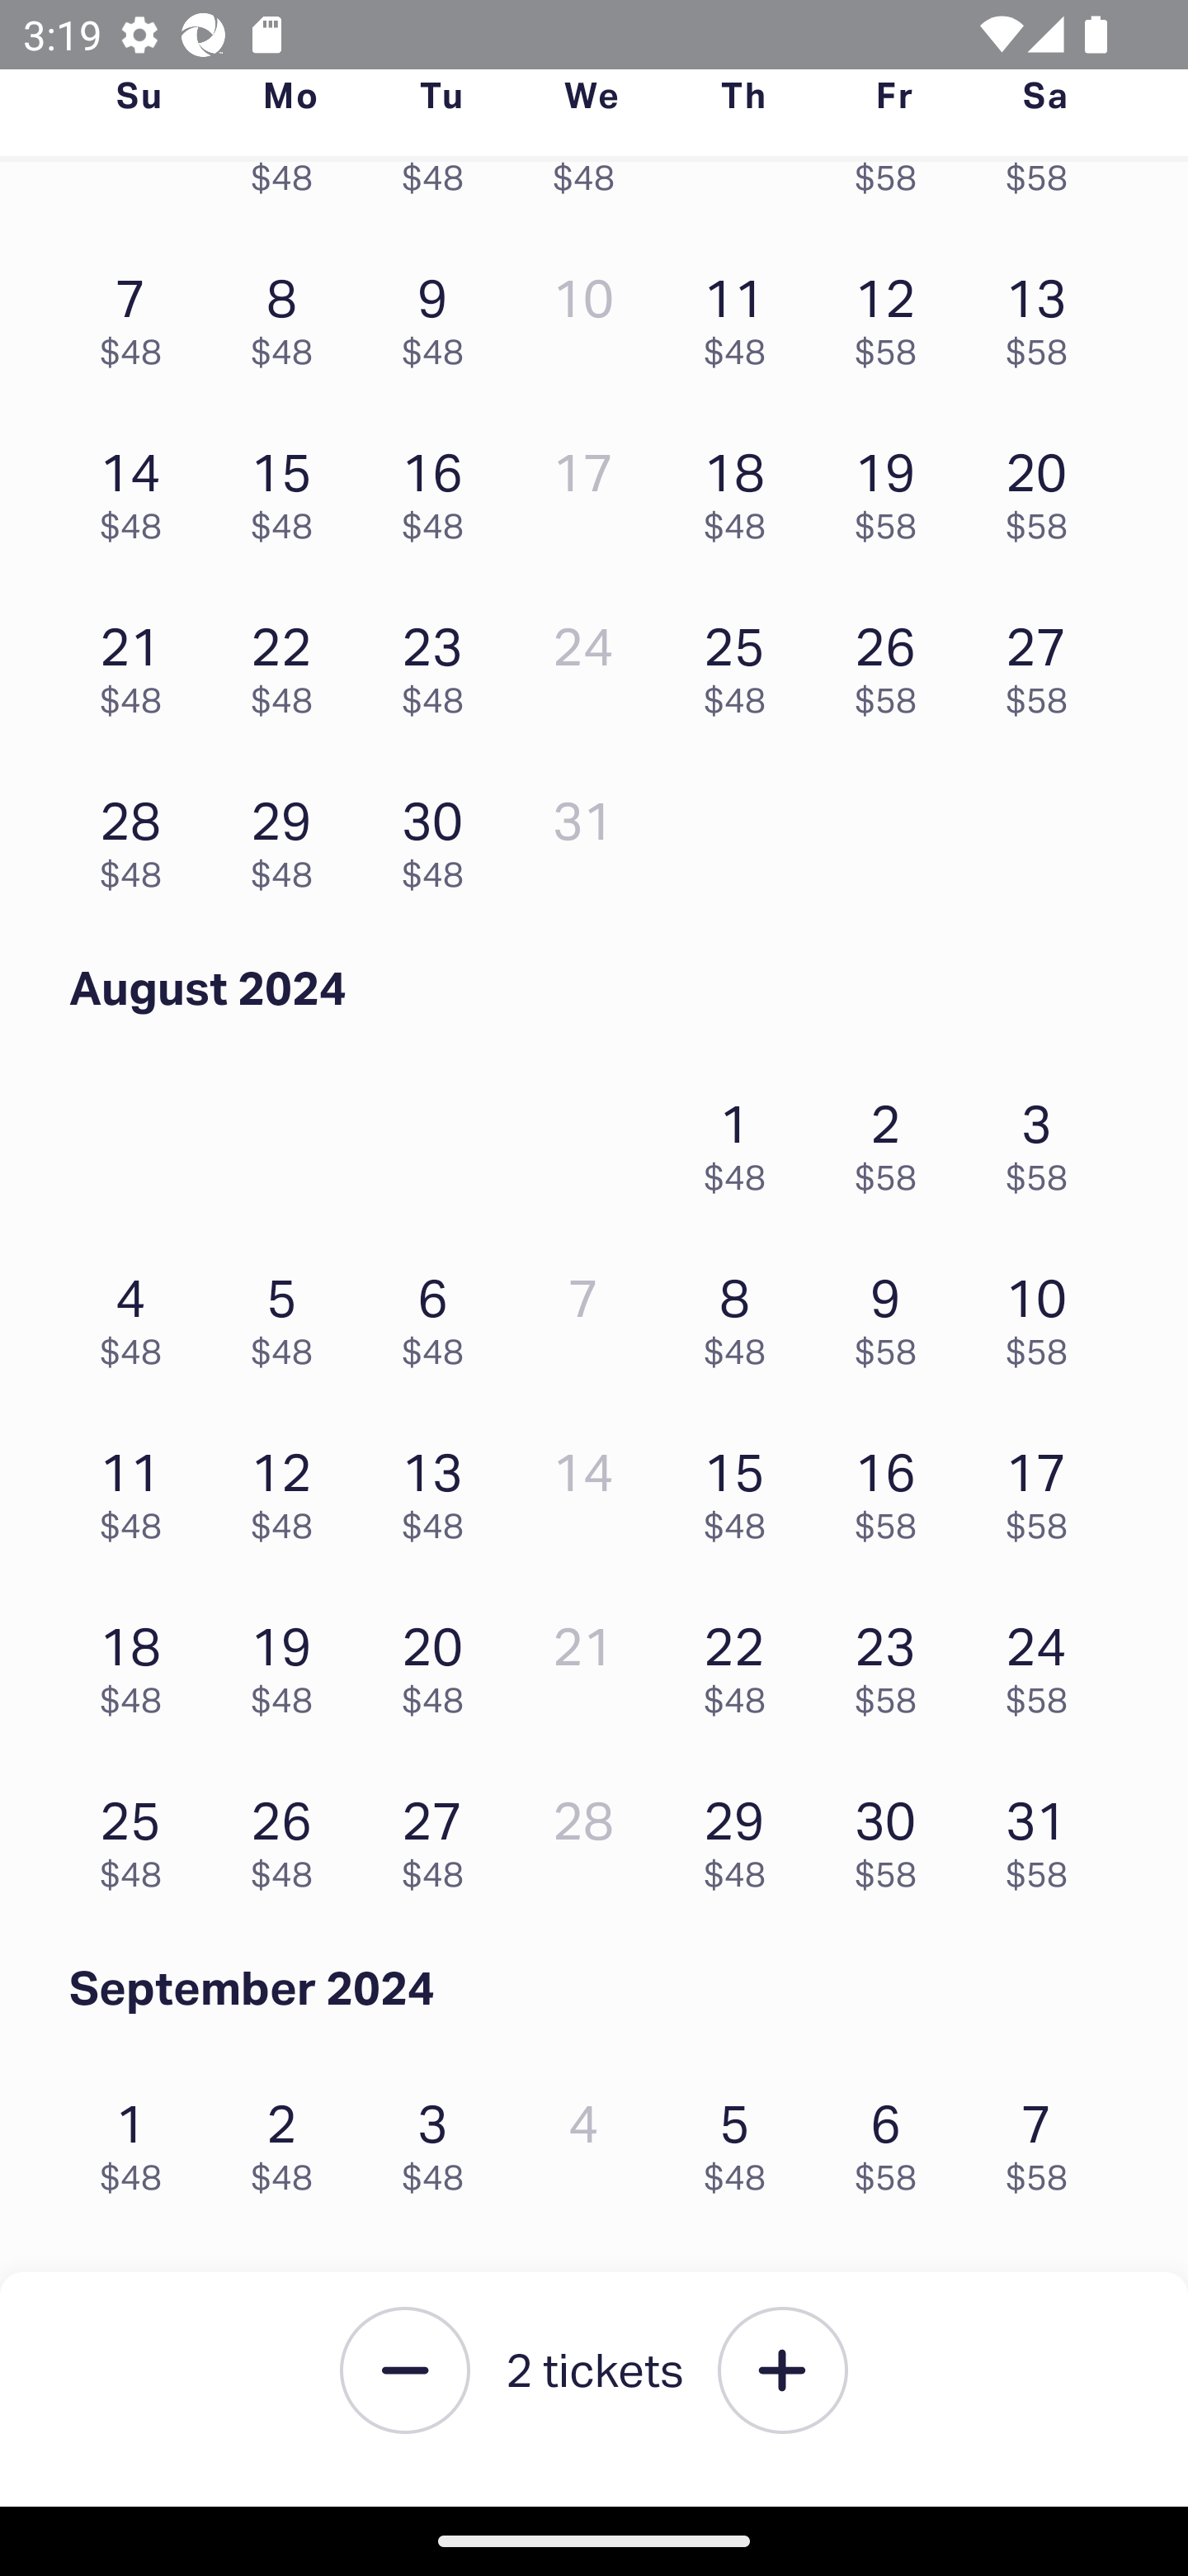 This screenshot has width=1188, height=2576. Describe the element at coordinates (742, 1139) in the screenshot. I see `1 $48` at that location.